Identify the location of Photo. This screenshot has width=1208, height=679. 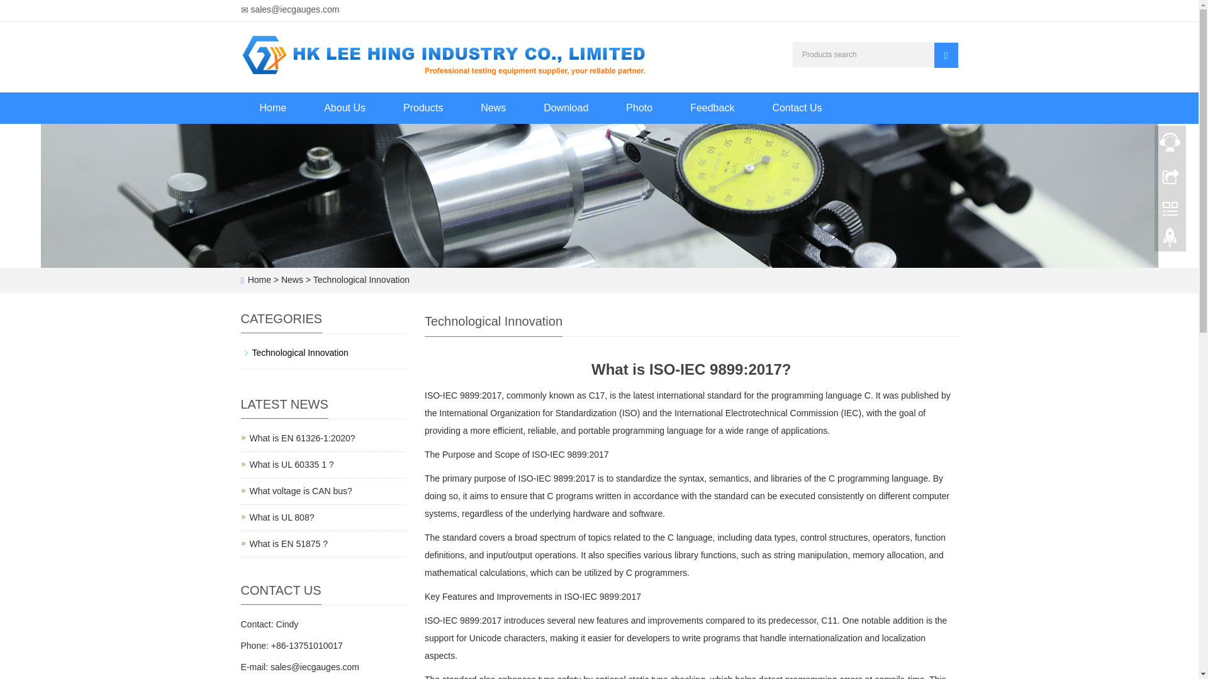
(291, 465).